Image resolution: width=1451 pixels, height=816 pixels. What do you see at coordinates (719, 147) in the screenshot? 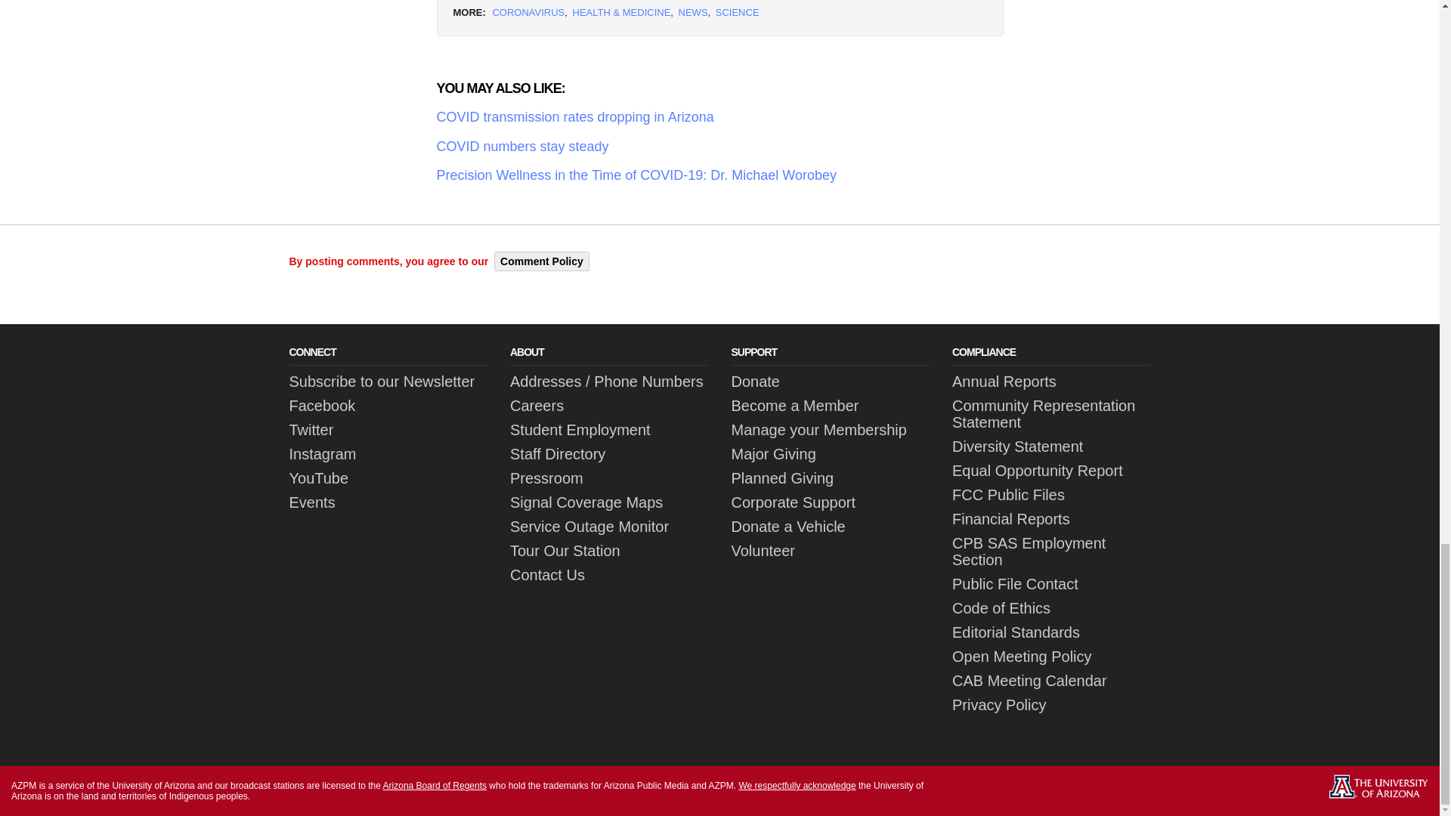
I see `COVID numbers stay steady` at bounding box center [719, 147].